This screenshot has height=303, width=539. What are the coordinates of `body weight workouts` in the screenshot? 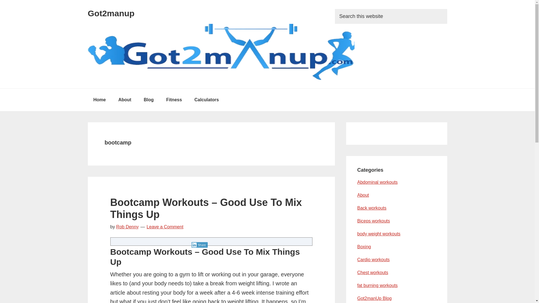 It's located at (378, 234).